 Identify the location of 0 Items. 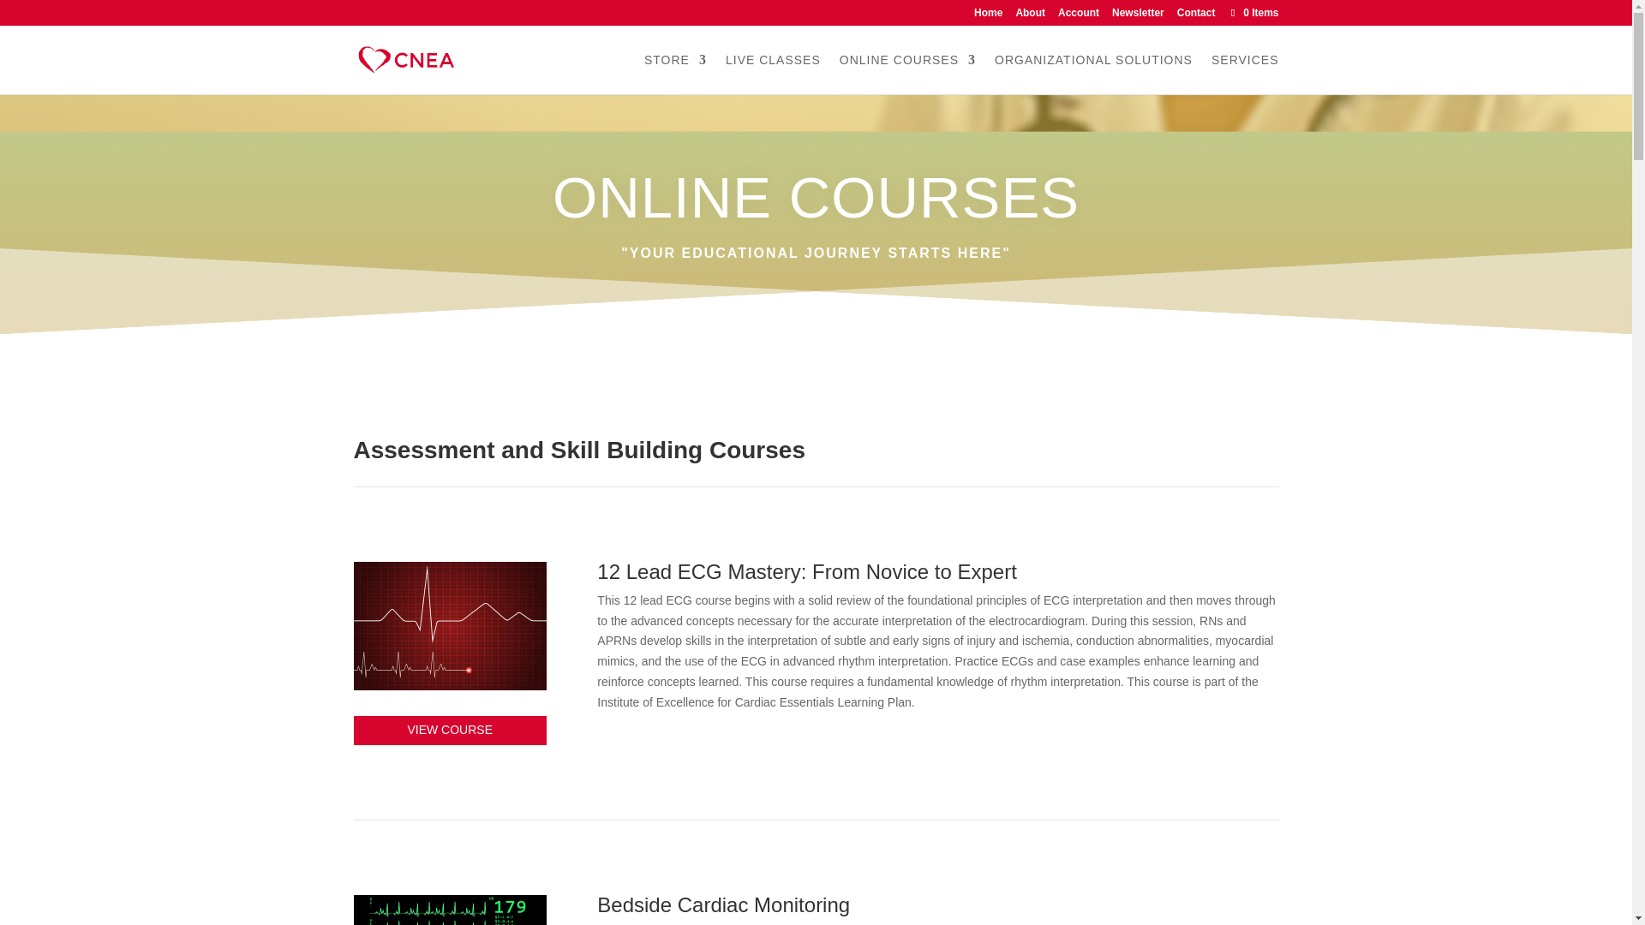
(1253, 12).